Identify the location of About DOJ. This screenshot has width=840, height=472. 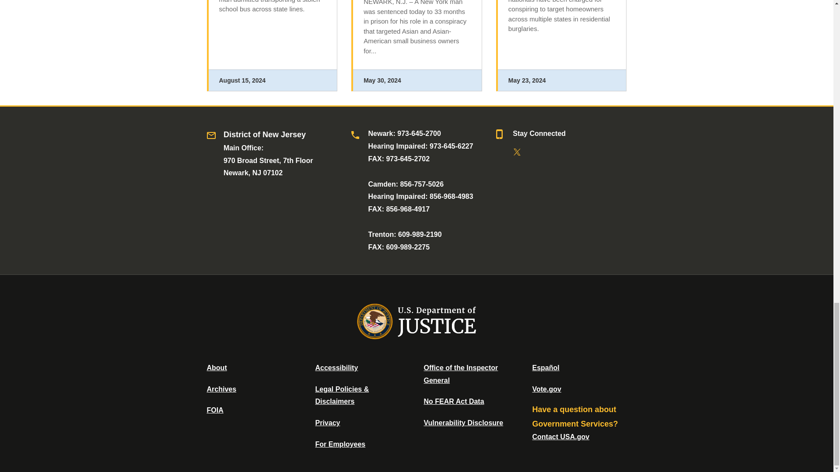
(217, 367).